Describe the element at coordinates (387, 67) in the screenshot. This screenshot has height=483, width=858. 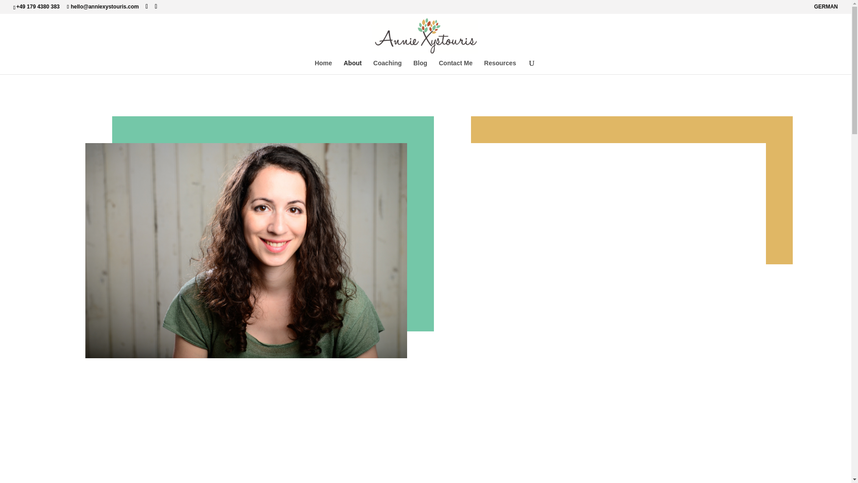
I see `Coaching` at that location.